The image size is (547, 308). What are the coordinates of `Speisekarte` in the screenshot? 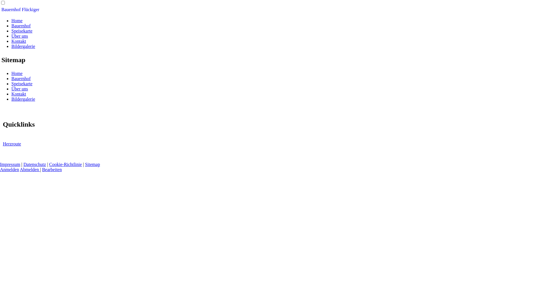 It's located at (22, 84).